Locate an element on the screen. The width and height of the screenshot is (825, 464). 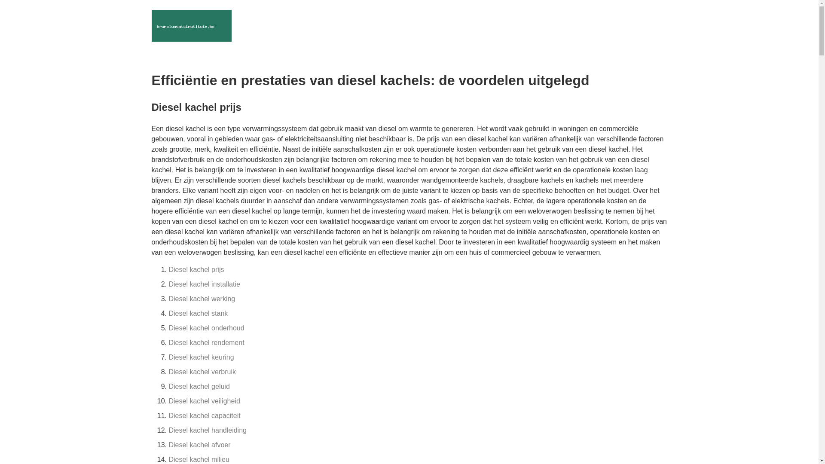
Diesel kachel werking is located at coordinates (202, 299).